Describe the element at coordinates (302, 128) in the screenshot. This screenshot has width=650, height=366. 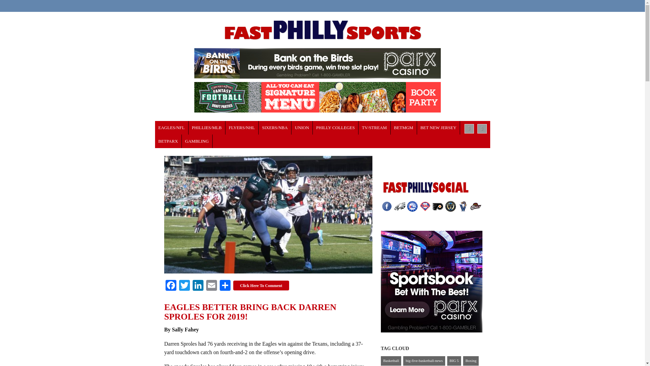
I see `UNION` at that location.